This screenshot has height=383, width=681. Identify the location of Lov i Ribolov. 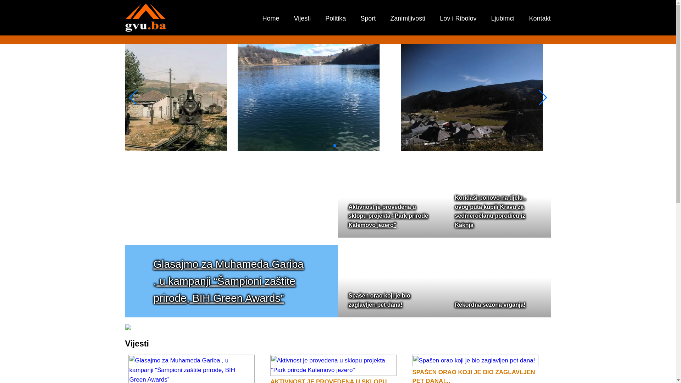
(458, 18).